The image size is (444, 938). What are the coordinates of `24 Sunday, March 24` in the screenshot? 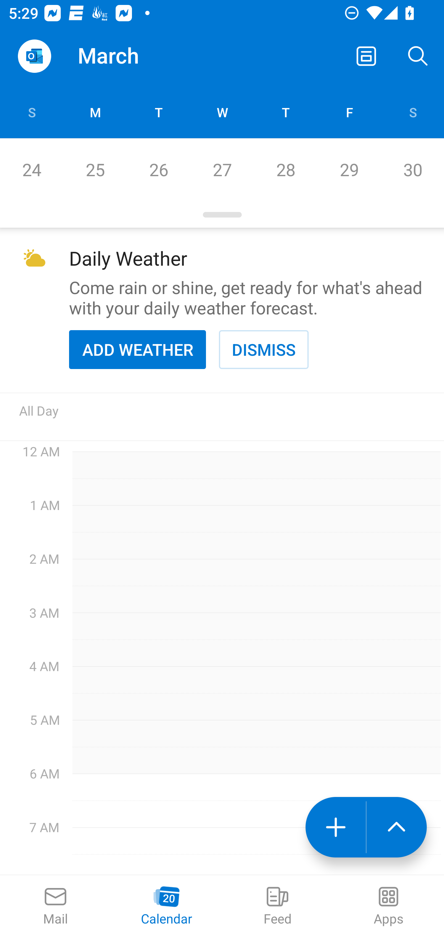 It's located at (31, 170).